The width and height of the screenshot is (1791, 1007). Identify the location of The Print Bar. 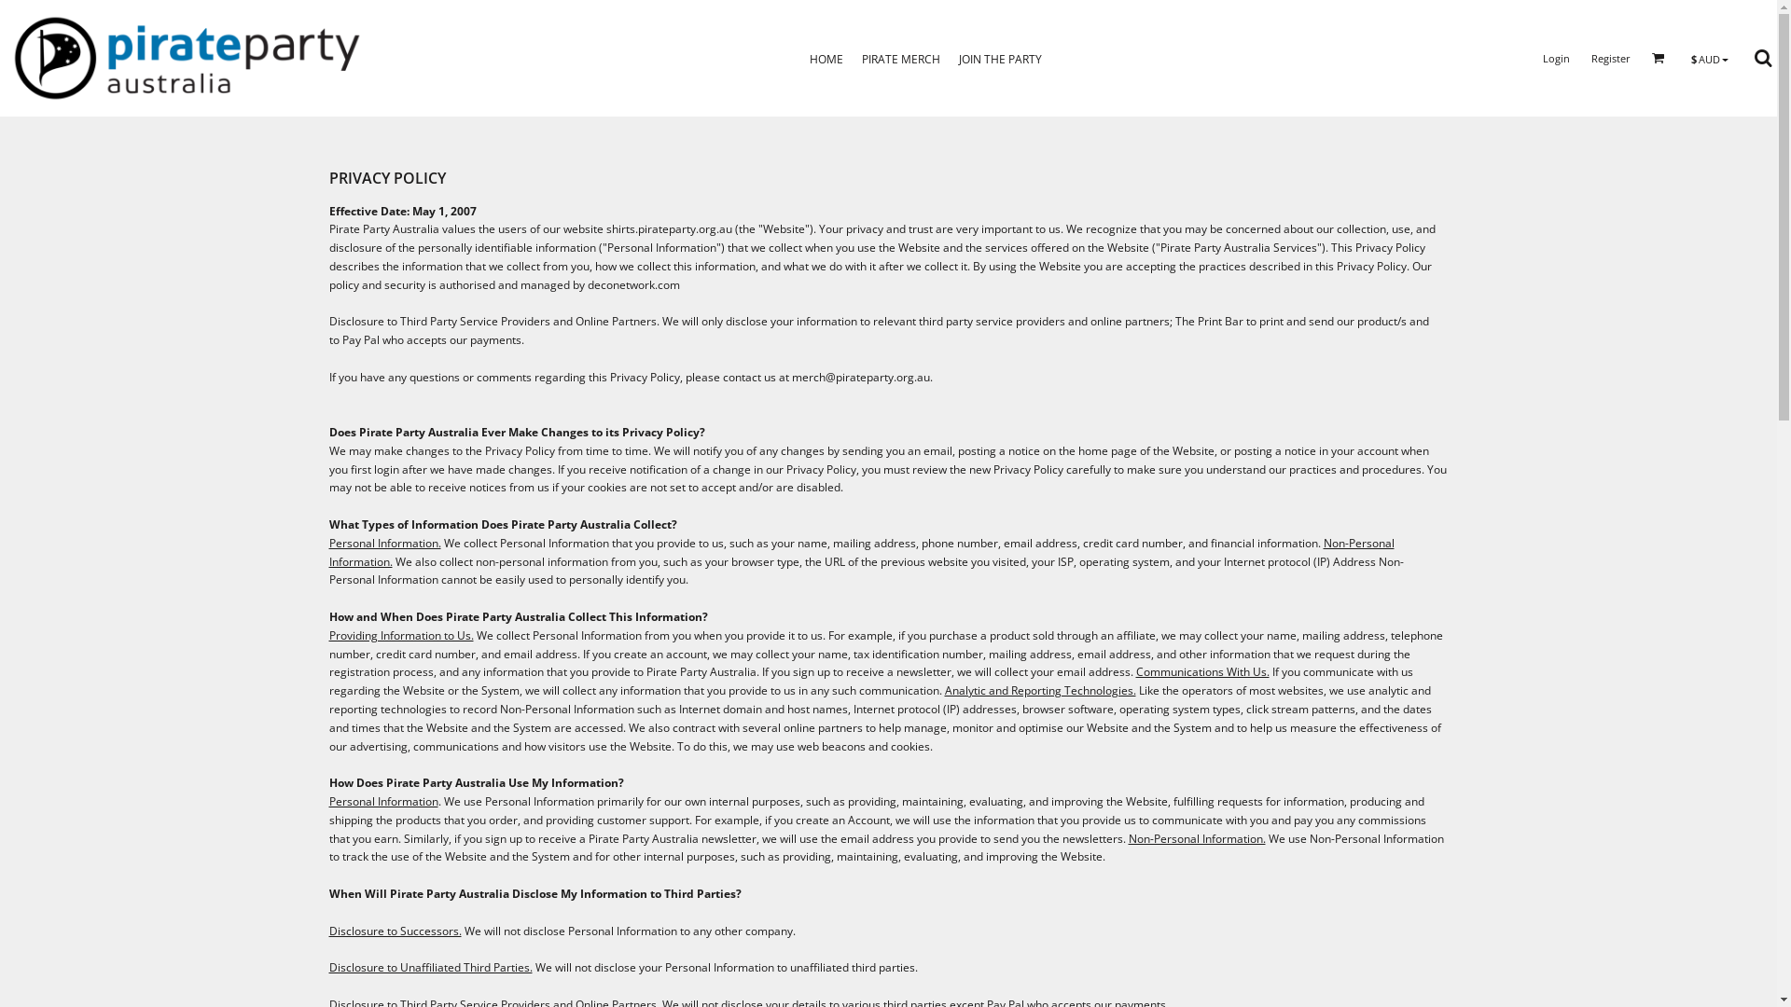
(1209, 321).